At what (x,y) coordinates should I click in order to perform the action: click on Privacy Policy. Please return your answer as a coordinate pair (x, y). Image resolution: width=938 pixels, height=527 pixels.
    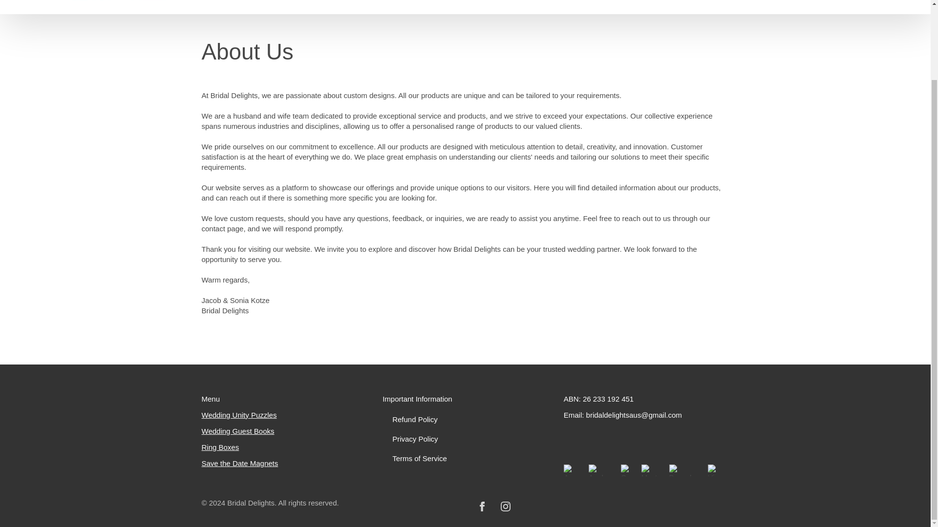
    Looking at the image, I should click on (465, 439).